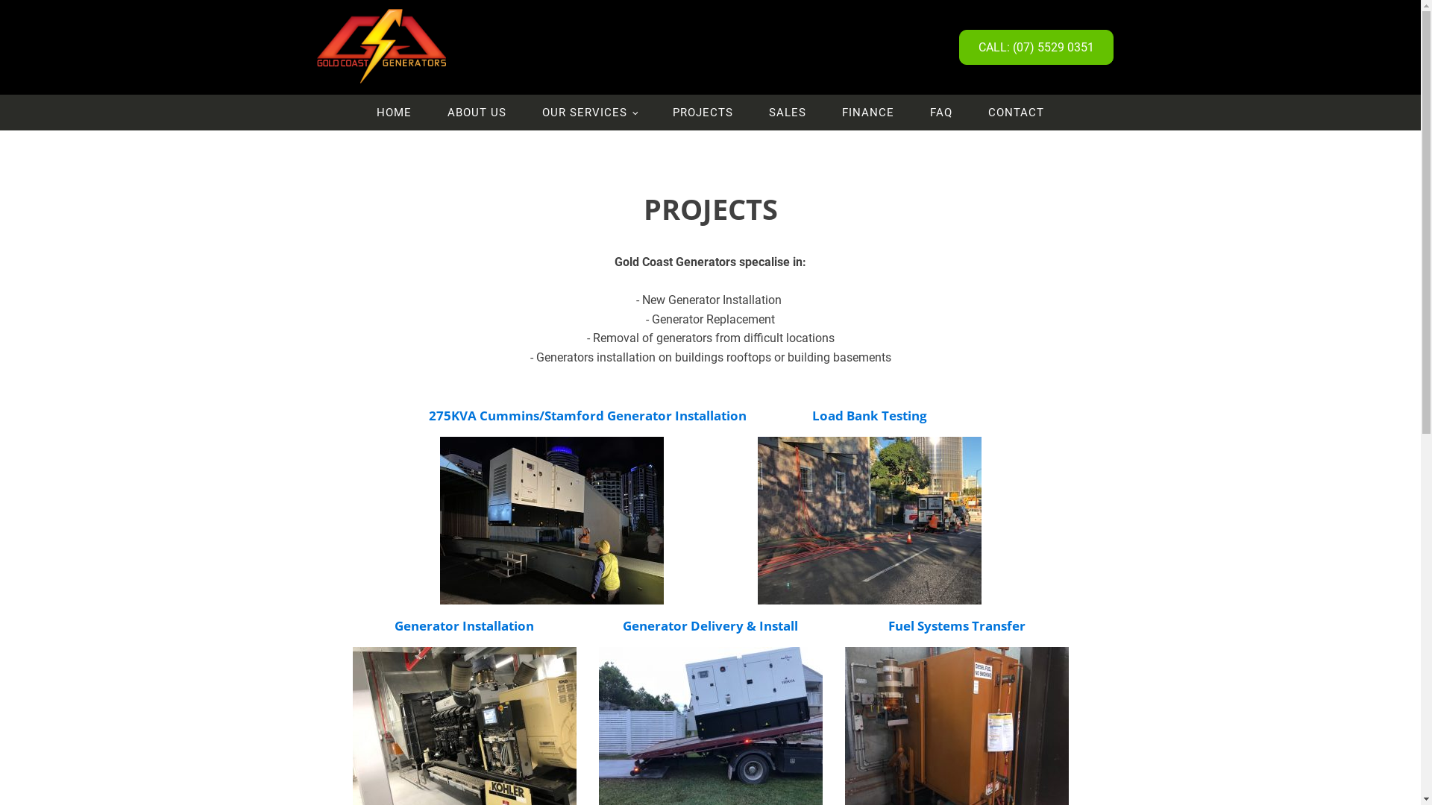 Image resolution: width=1432 pixels, height=805 pixels. Describe the element at coordinates (589, 113) in the screenshot. I see `OUR SERVICES` at that location.